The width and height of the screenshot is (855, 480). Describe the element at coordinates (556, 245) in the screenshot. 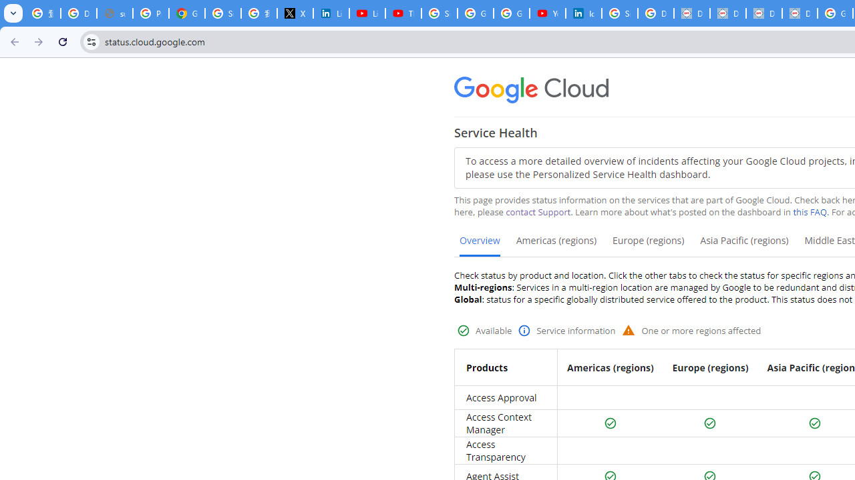

I see `Americas (regions)` at that location.